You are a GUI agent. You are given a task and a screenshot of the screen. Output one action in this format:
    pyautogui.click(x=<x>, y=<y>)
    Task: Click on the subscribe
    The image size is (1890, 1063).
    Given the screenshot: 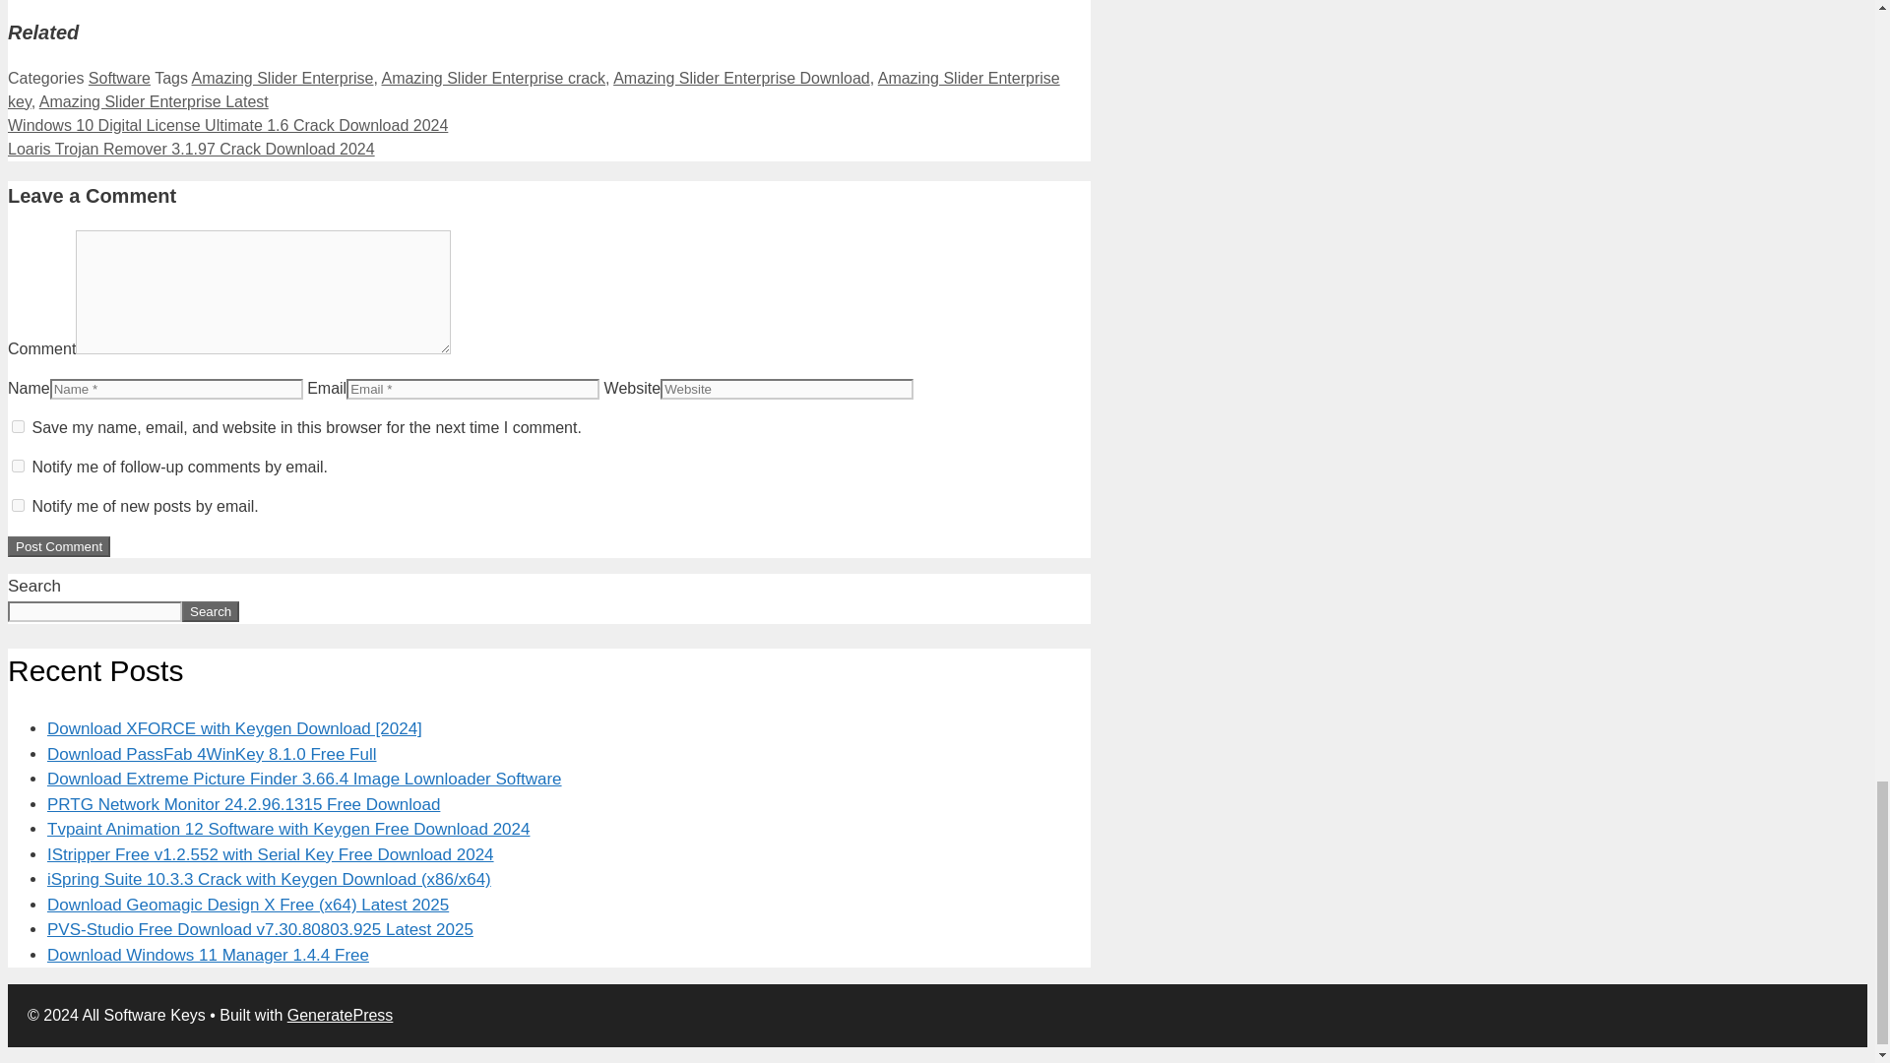 What is the action you would take?
    pyautogui.click(x=18, y=465)
    